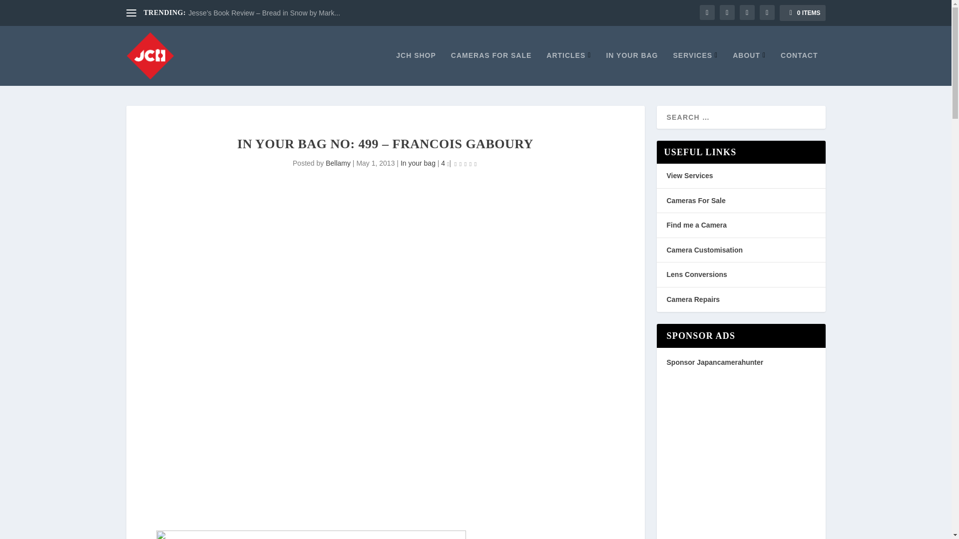 This screenshot has width=959, height=539. What do you see at coordinates (490, 68) in the screenshot?
I see `CAMERAS FOR SALE` at bounding box center [490, 68].